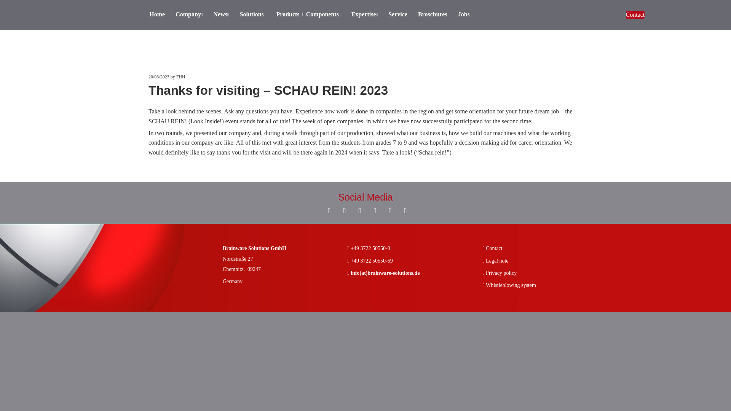 This screenshot has height=411, width=731. I want to click on Solutions, so click(253, 15).